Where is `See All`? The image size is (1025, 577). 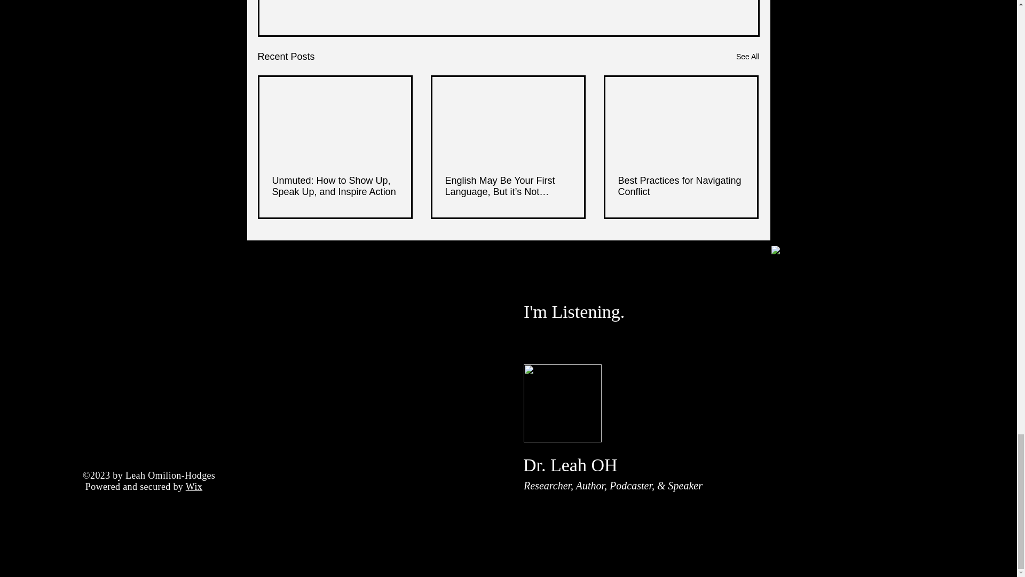 See All is located at coordinates (747, 57).